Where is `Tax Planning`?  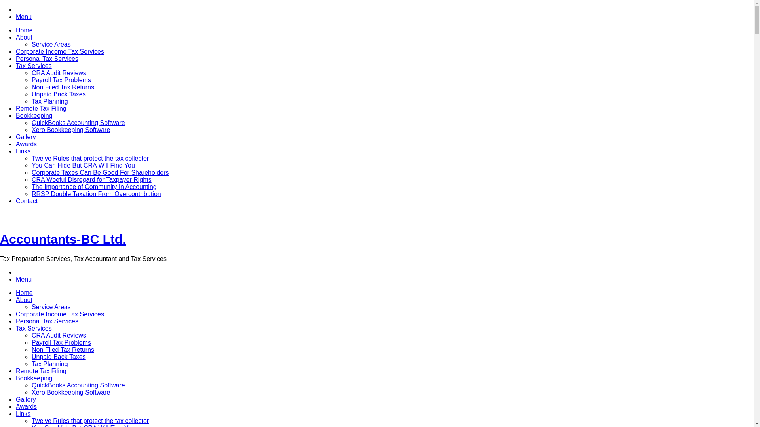
Tax Planning is located at coordinates (50, 364).